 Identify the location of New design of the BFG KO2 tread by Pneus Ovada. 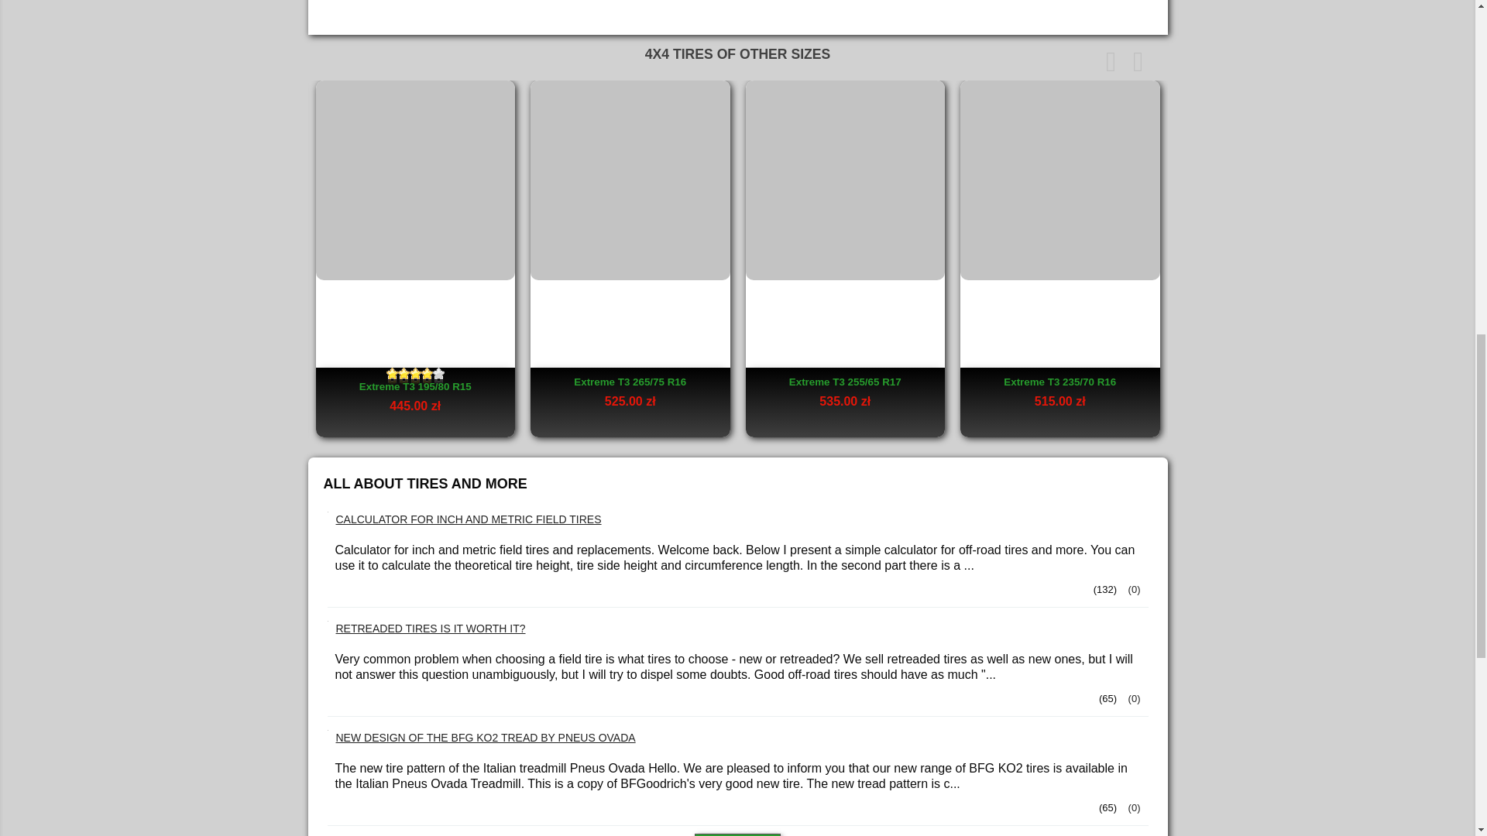
(486, 738).